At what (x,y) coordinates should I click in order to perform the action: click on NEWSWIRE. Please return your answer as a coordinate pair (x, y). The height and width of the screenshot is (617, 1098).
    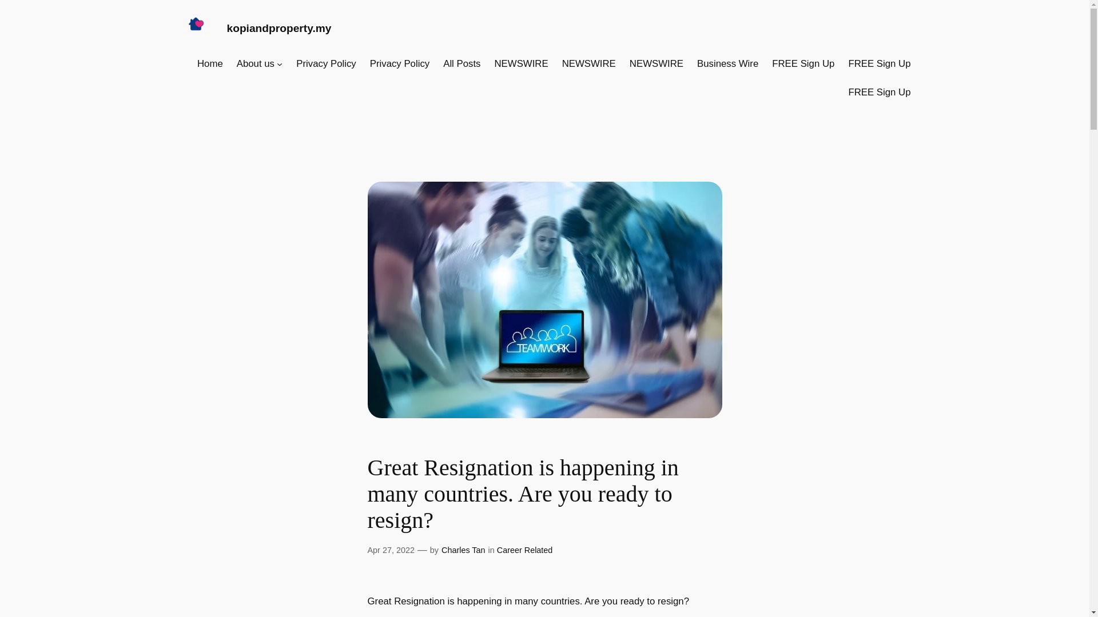
    Looking at the image, I should click on (656, 64).